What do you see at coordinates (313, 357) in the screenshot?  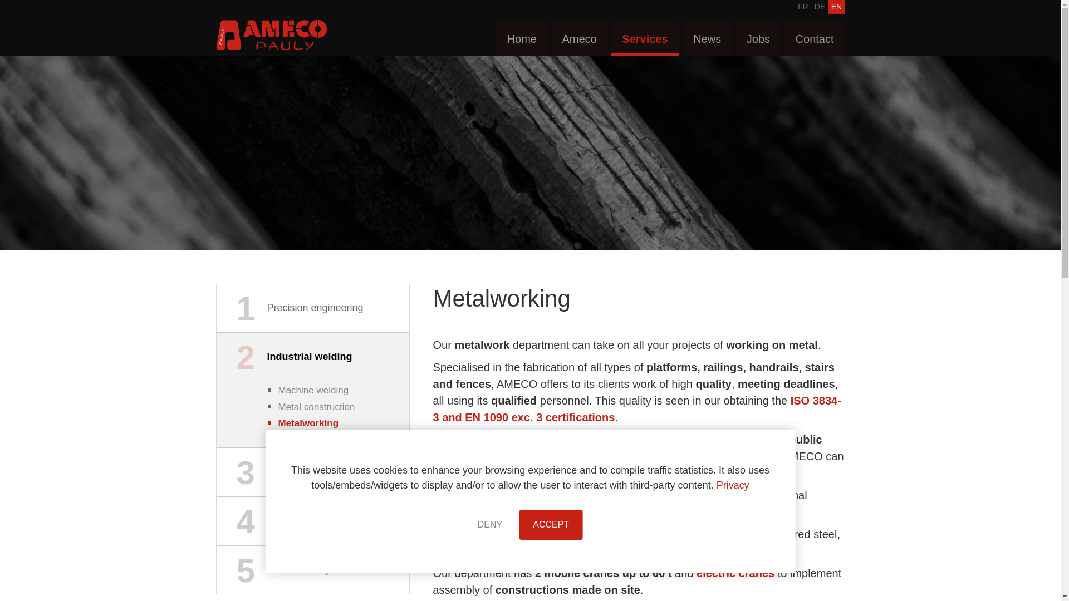 I see `Industrial welding` at bounding box center [313, 357].